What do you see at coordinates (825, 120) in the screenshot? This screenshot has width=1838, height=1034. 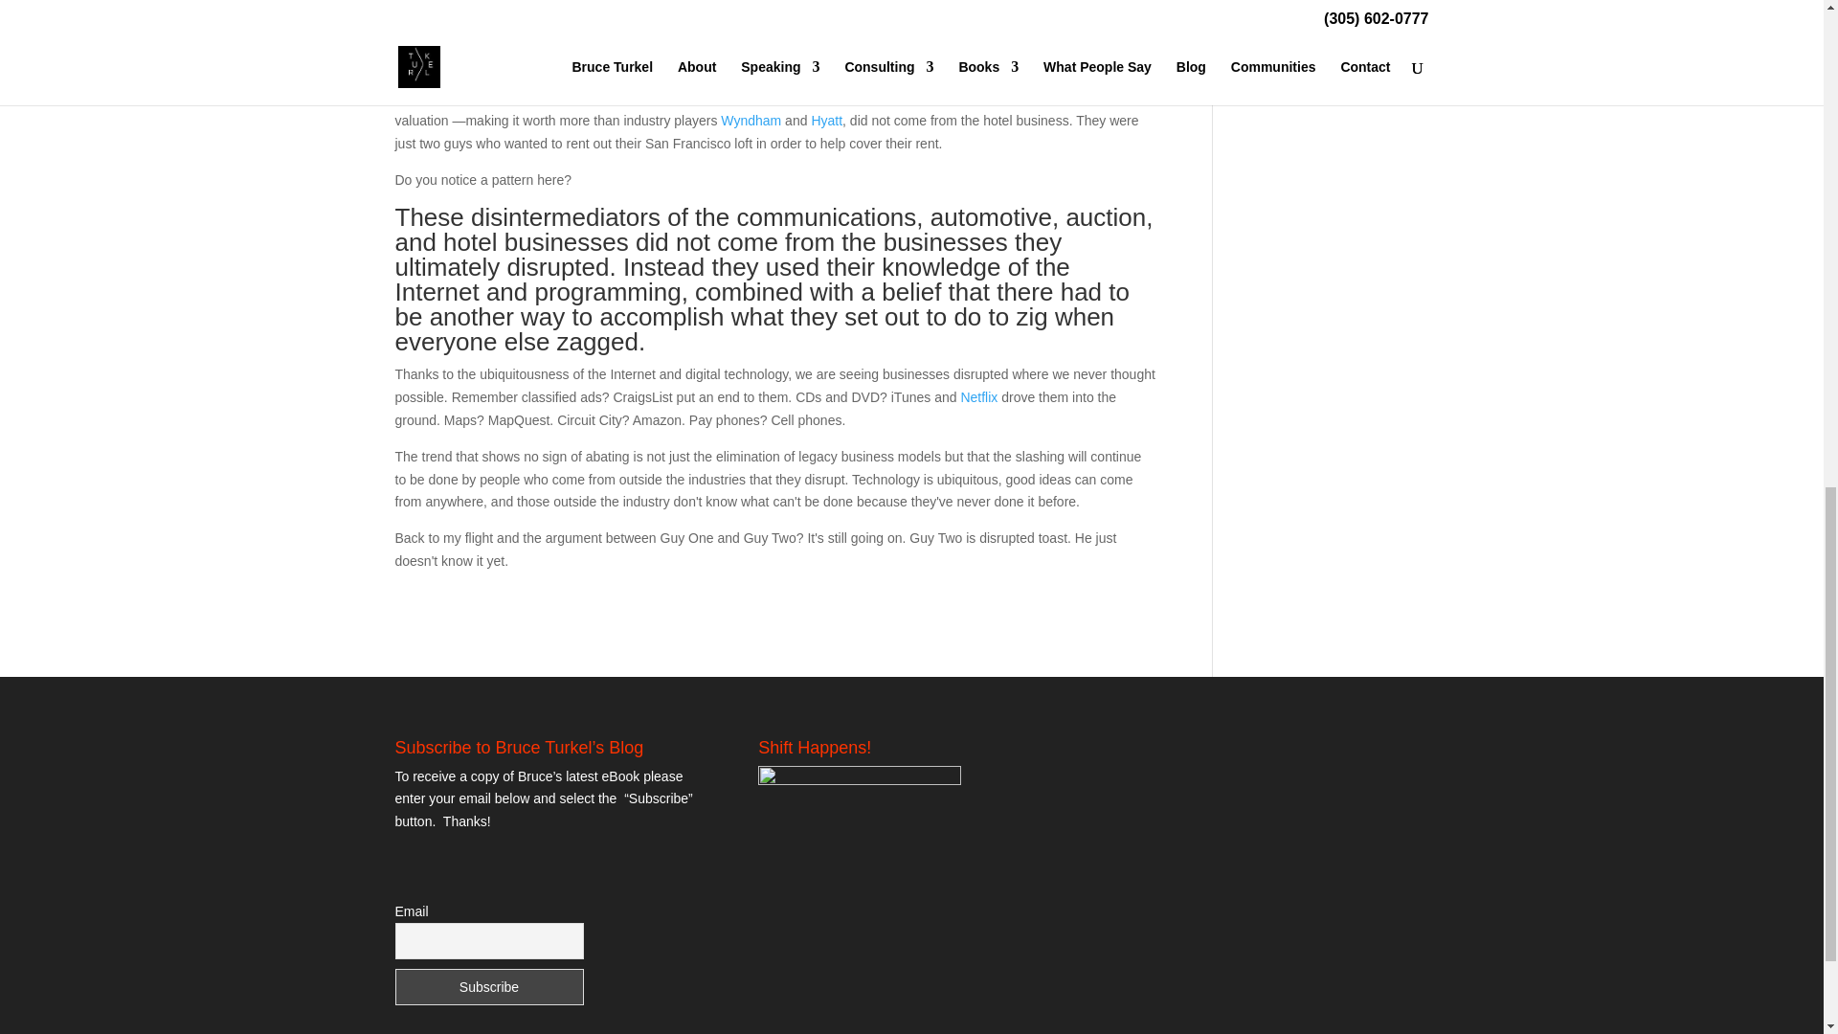 I see `Hyatt` at bounding box center [825, 120].